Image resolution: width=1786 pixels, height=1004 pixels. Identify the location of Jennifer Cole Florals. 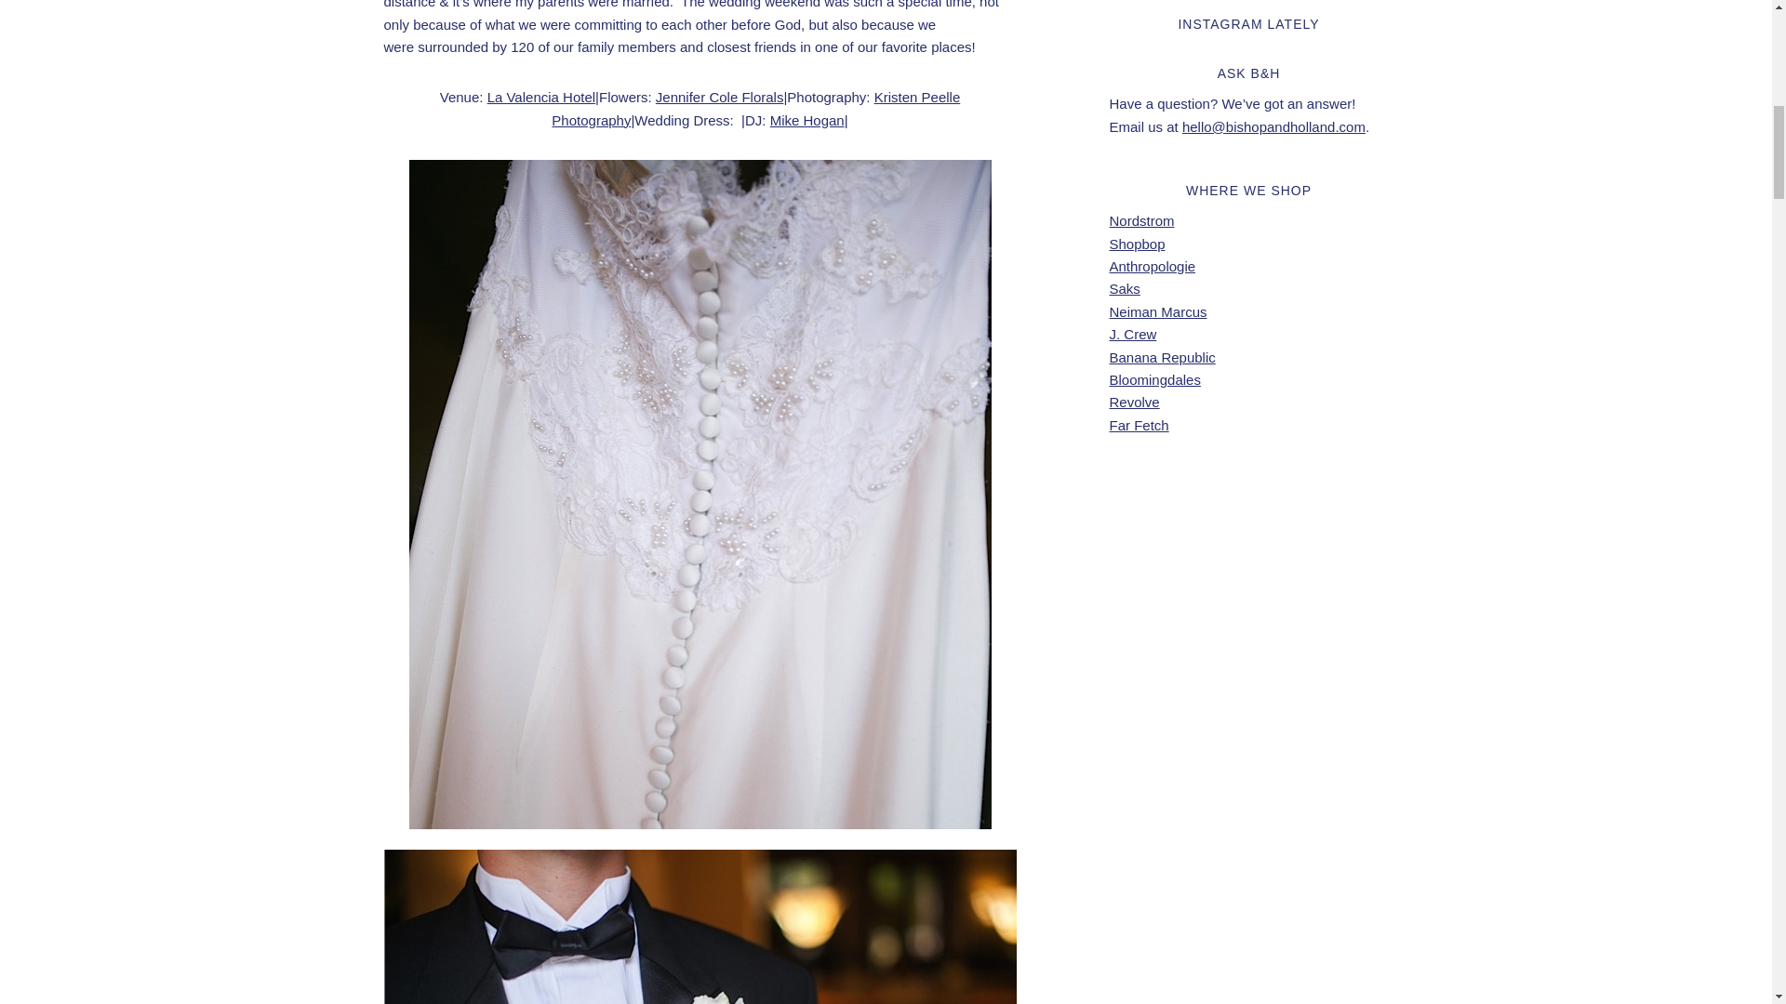
(719, 97).